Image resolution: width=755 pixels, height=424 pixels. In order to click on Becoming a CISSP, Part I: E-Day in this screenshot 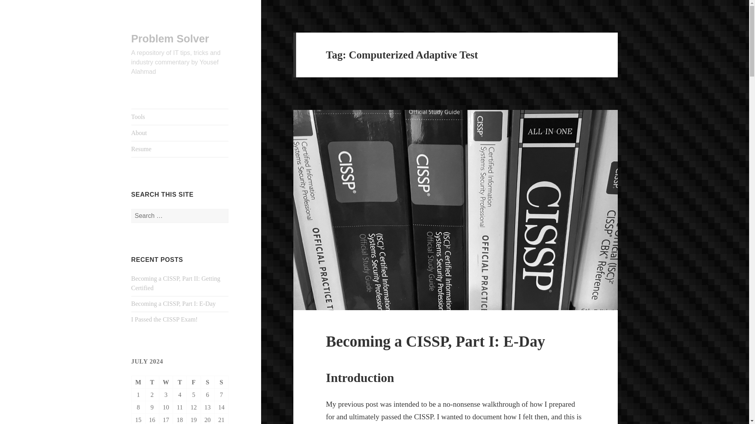, I will do `click(174, 303)`.